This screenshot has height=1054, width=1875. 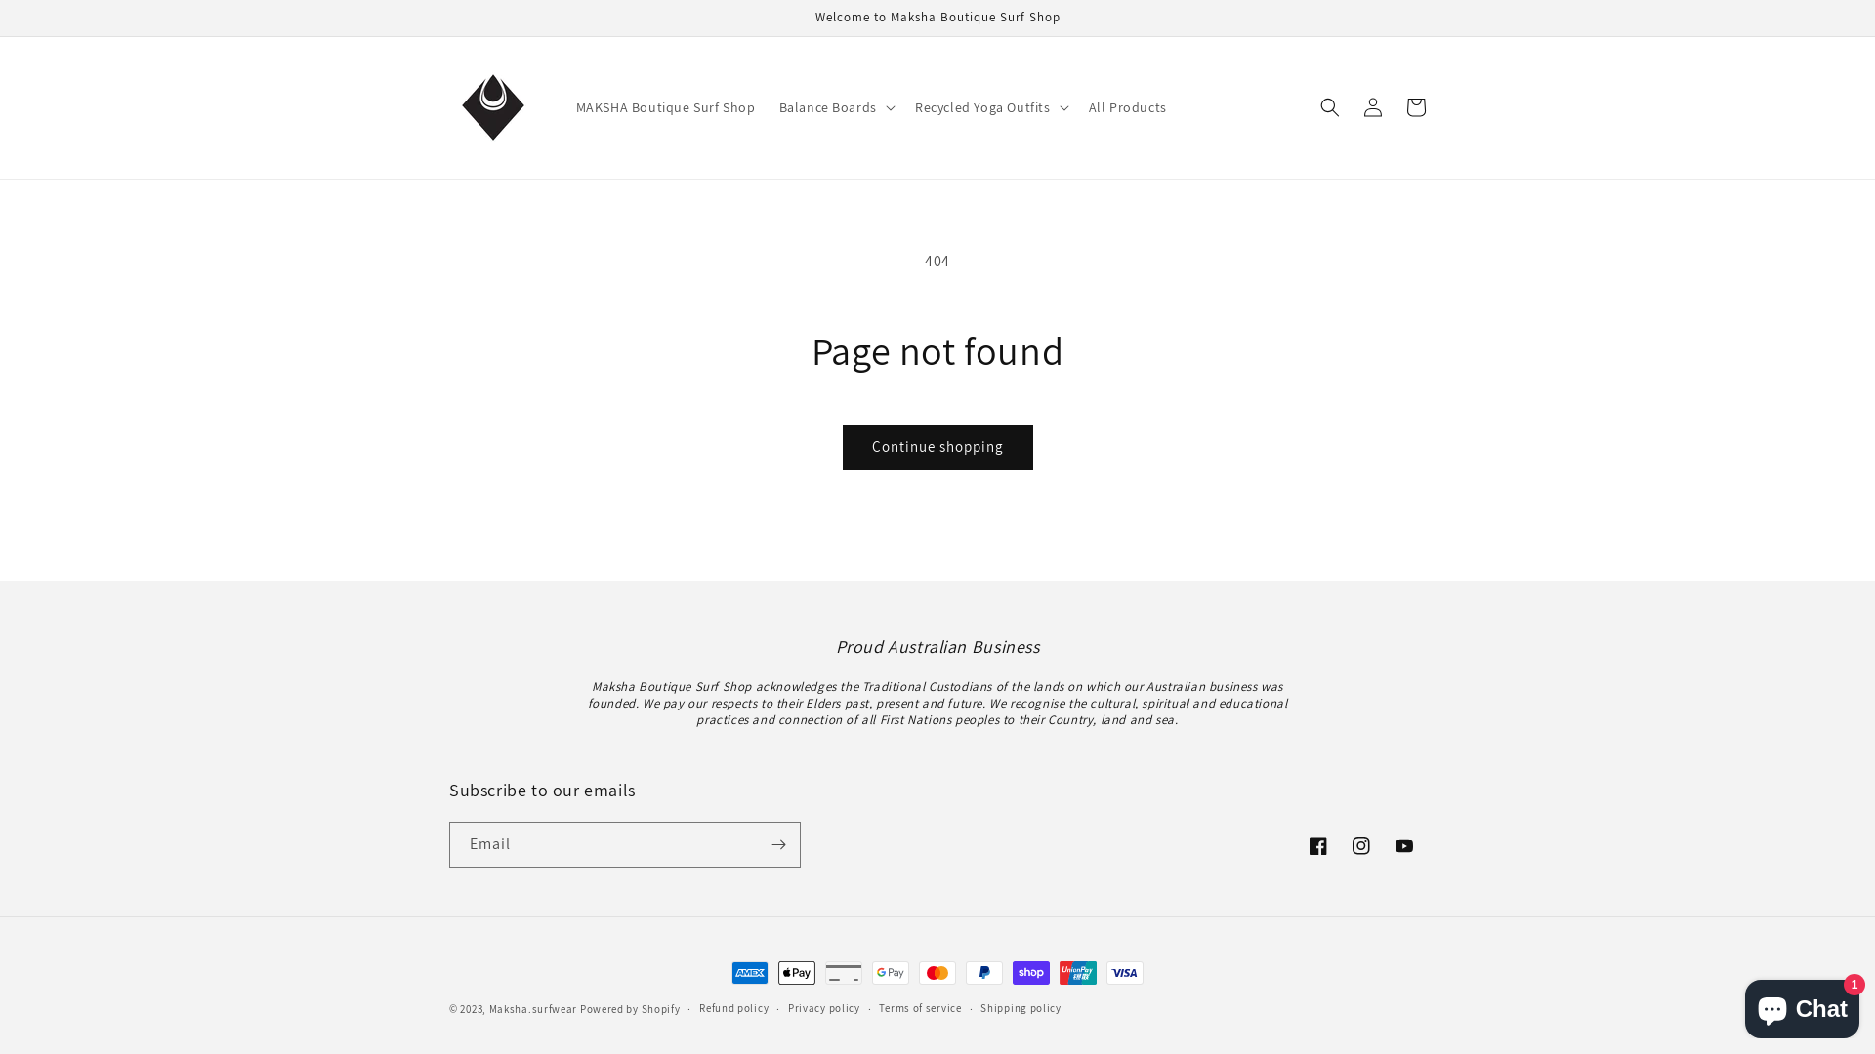 I want to click on YouTube, so click(x=1404, y=846).